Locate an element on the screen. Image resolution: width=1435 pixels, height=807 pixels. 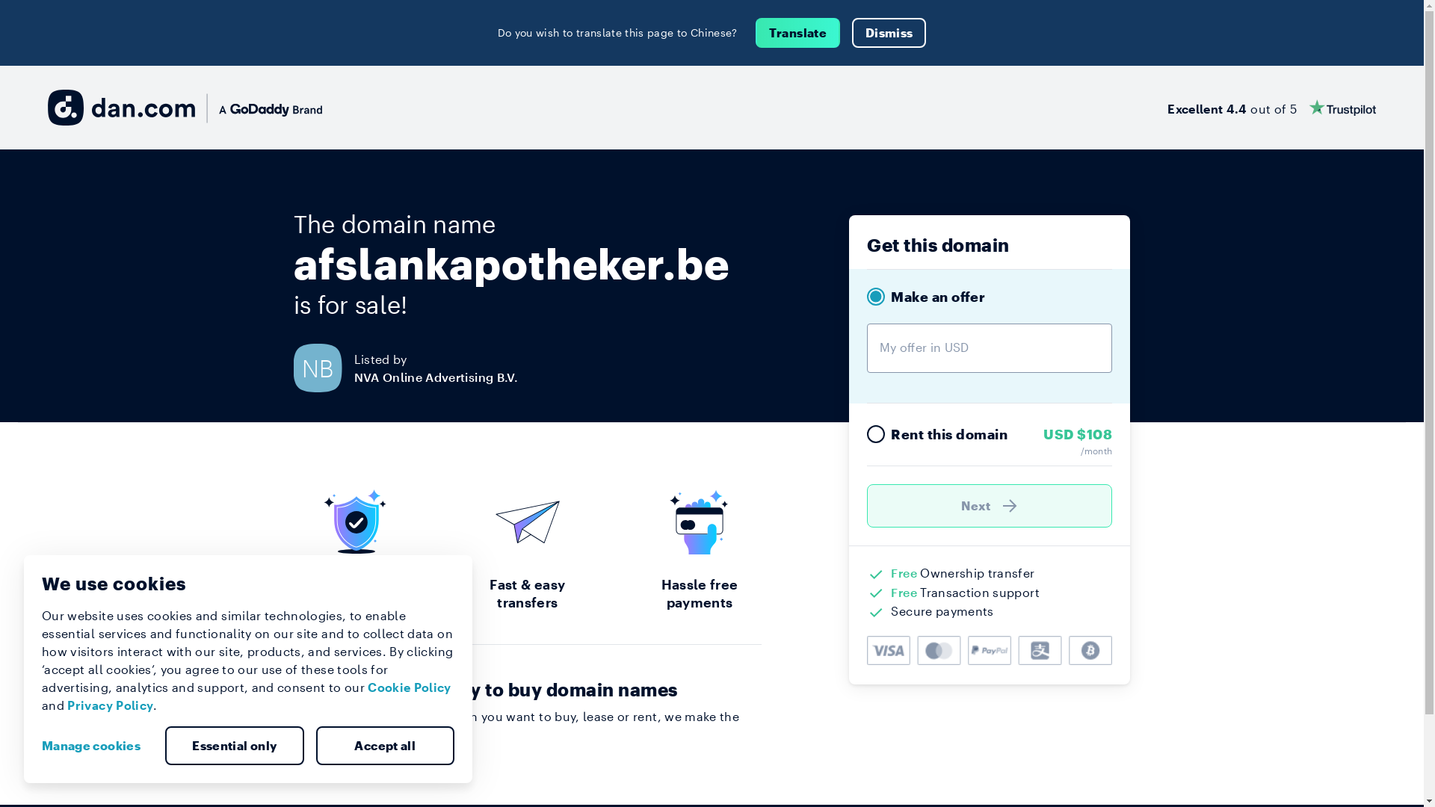
Excellent 4.4 out of 5 is located at coordinates (1272, 108).